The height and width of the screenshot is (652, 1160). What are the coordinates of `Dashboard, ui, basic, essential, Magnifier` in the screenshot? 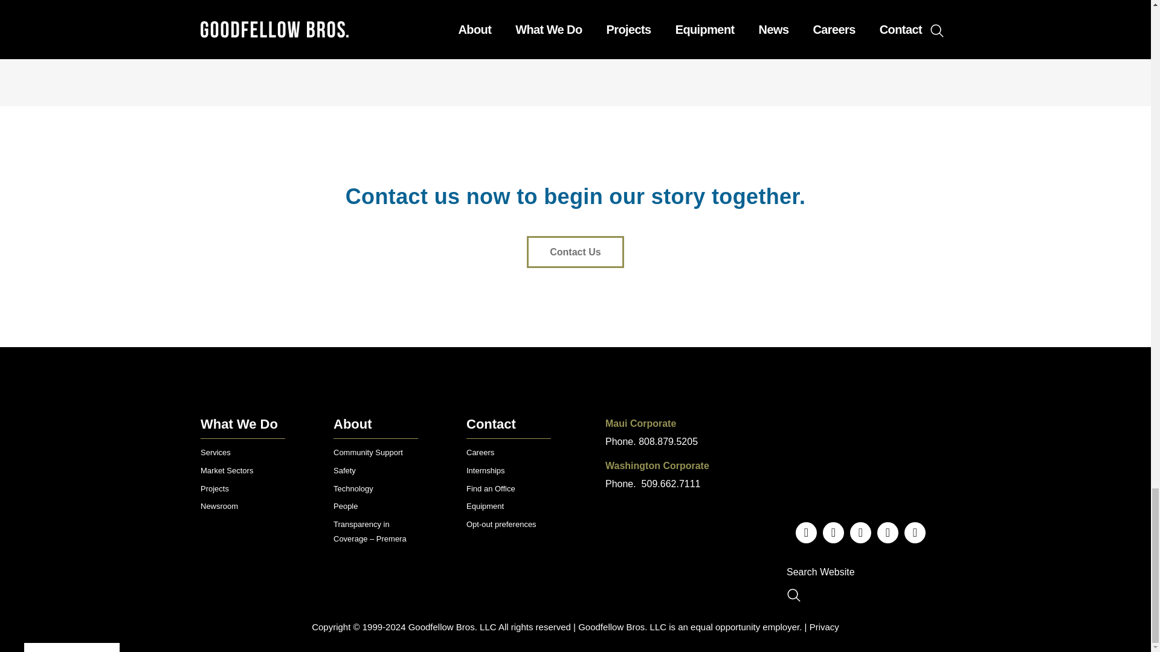 It's located at (794, 595).